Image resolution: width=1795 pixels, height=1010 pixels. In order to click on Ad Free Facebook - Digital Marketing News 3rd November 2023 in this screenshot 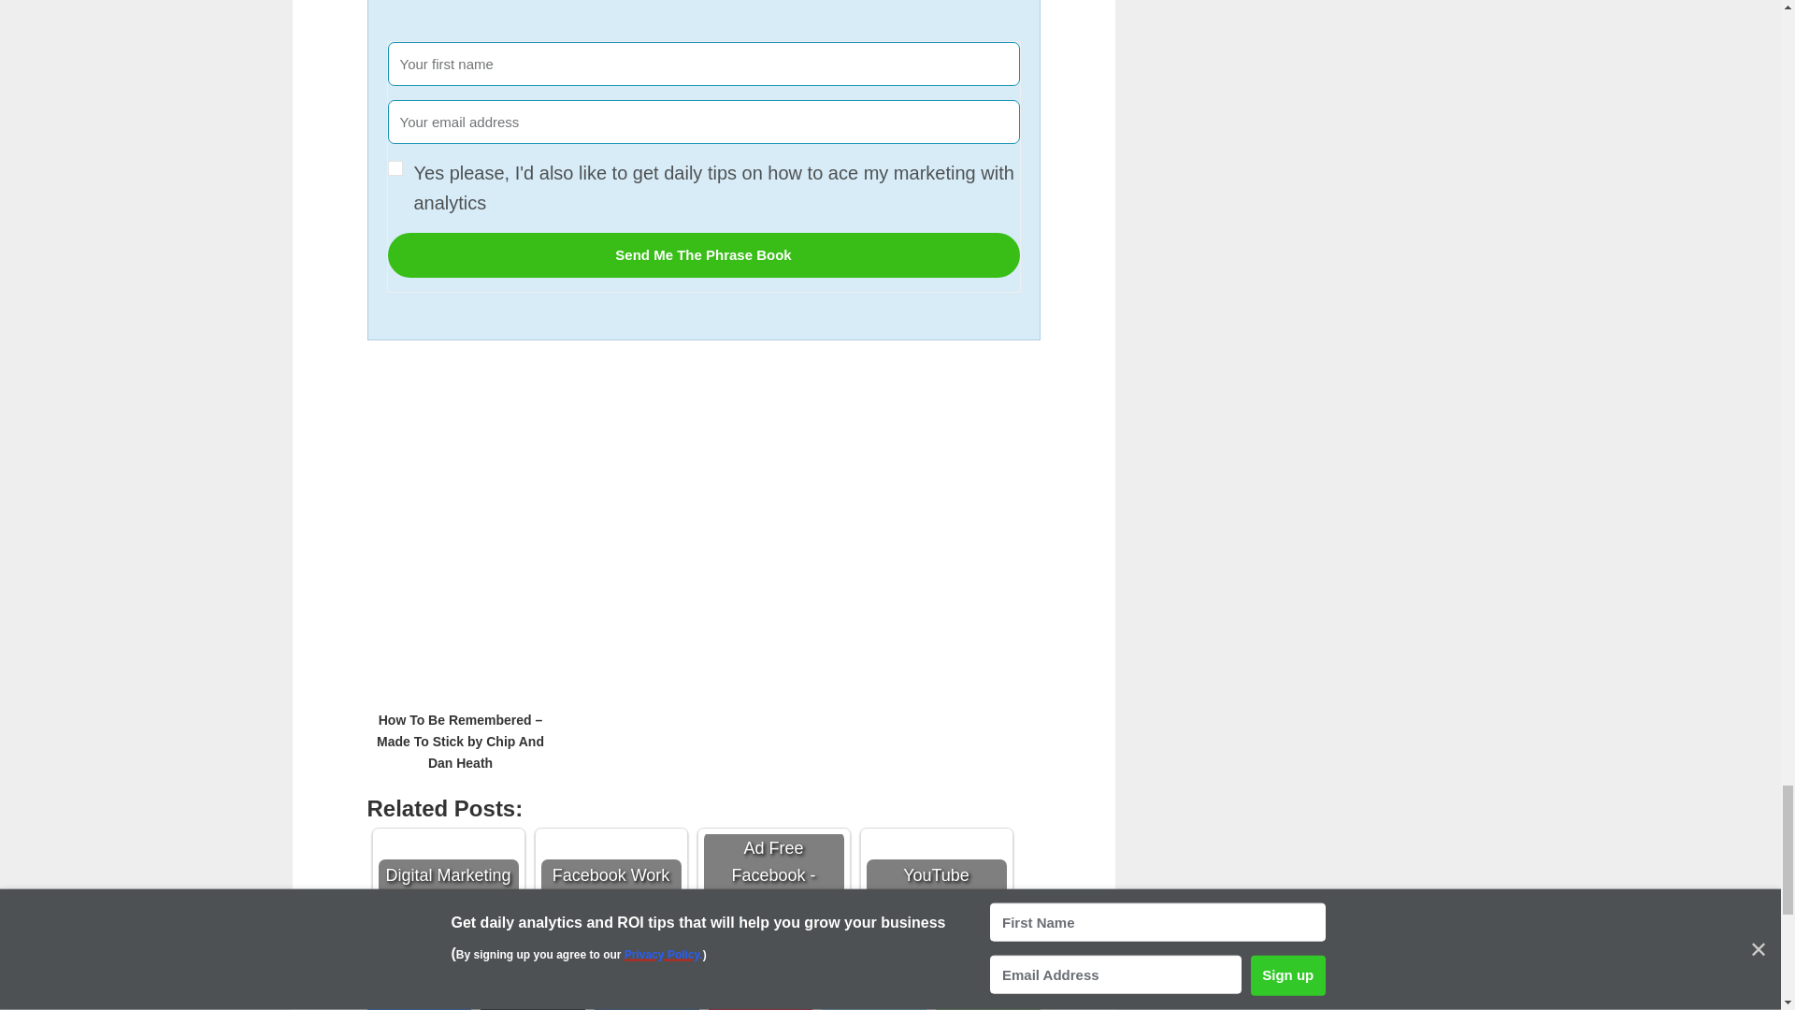, I will do `click(773, 904)`.